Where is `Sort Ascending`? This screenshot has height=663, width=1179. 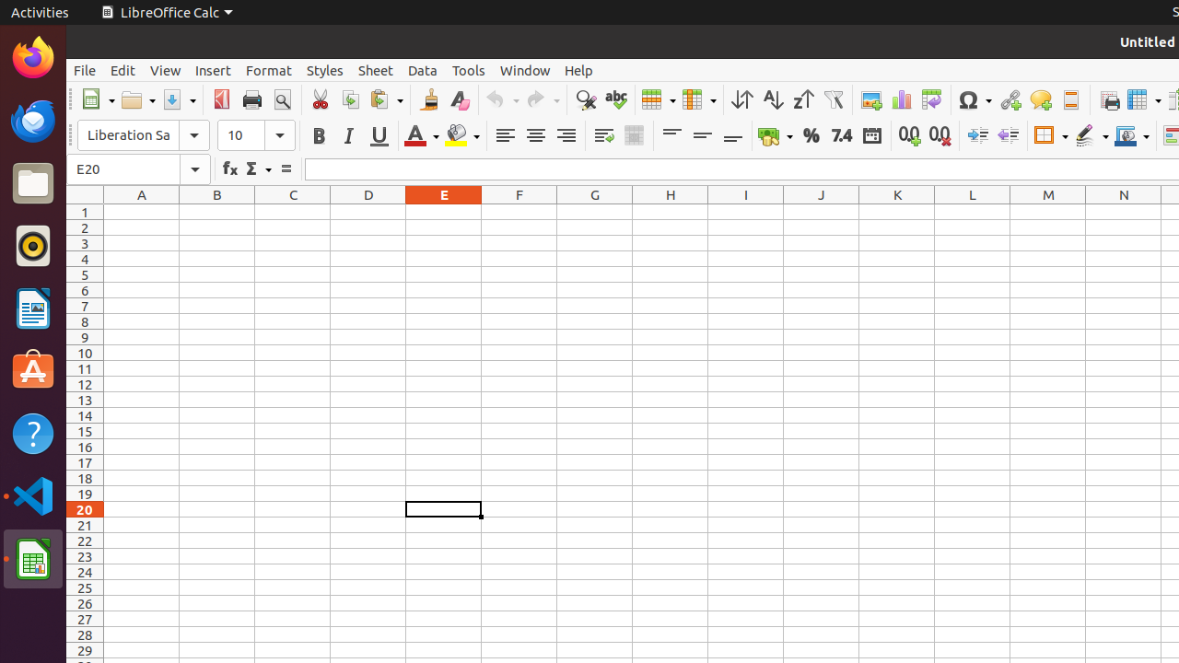 Sort Ascending is located at coordinates (772, 99).